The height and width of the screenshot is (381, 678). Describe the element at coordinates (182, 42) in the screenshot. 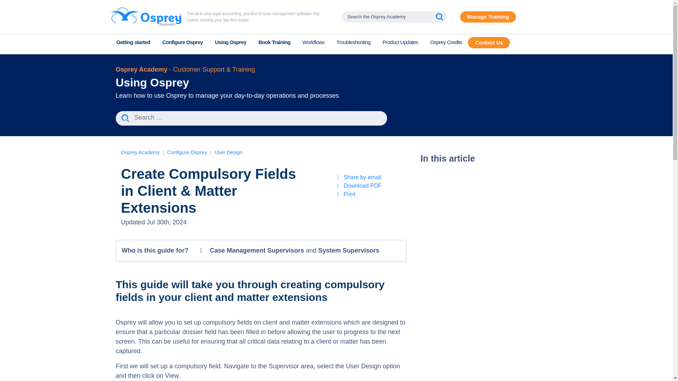

I see `Configure Osprey` at that location.